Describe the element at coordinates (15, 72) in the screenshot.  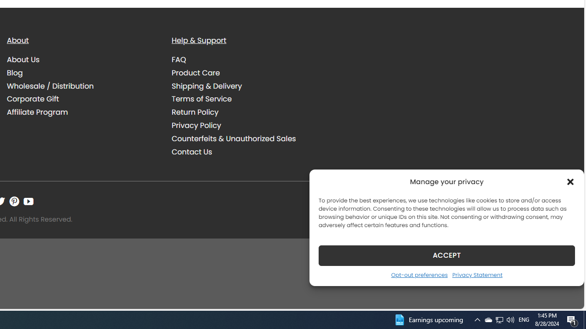
I see `Blog` at that location.